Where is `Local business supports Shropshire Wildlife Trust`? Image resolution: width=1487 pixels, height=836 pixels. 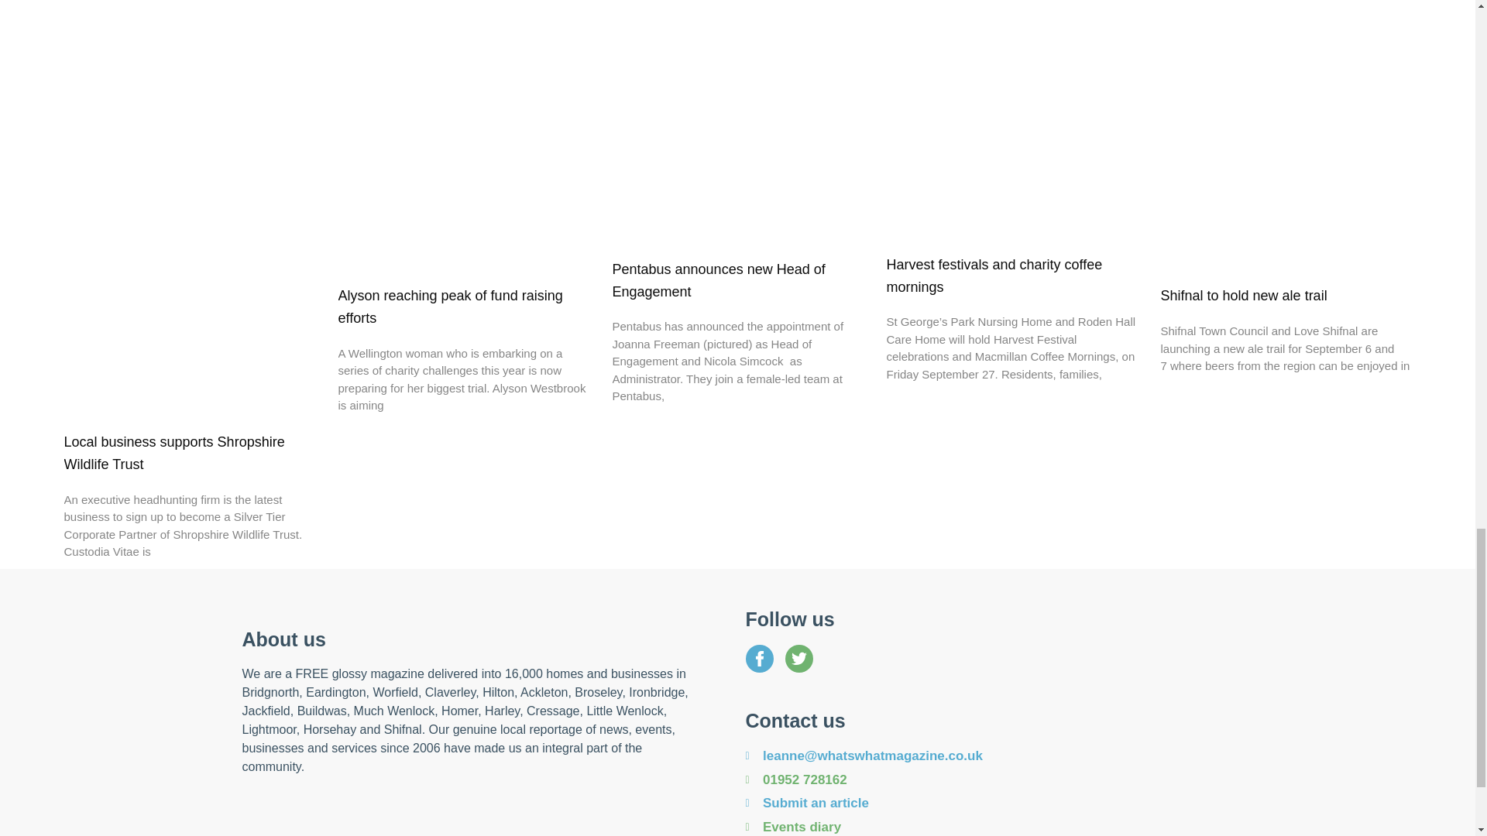
Local business supports Shropshire Wildlife Trust is located at coordinates (173, 453).